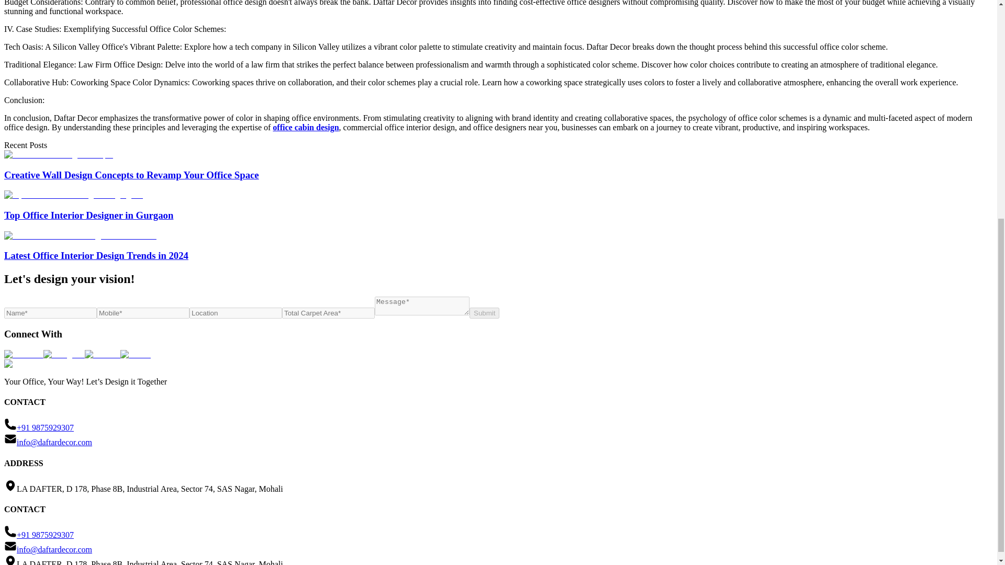  Describe the element at coordinates (306, 127) in the screenshot. I see `office cabin design` at that location.